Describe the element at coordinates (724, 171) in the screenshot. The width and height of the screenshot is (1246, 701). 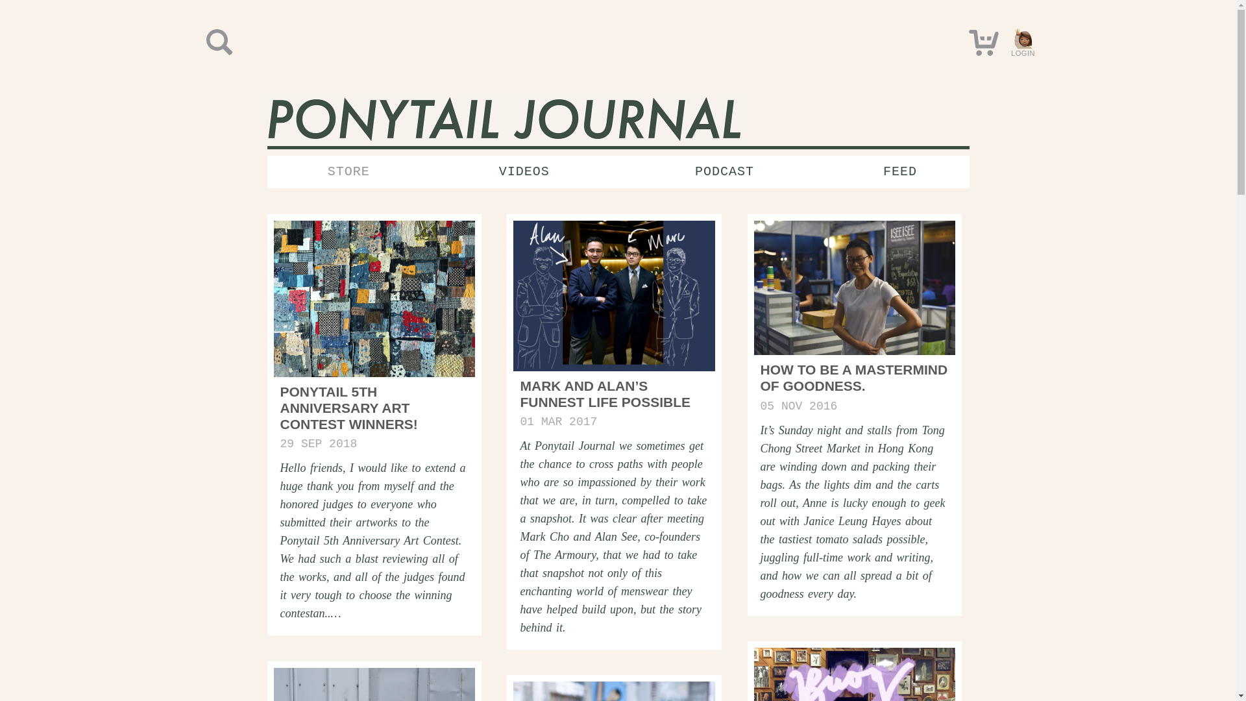
I see `PODCAST` at that location.